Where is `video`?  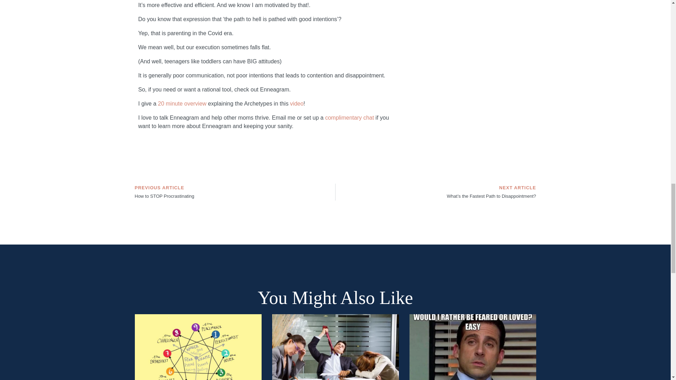
video is located at coordinates (182, 103).